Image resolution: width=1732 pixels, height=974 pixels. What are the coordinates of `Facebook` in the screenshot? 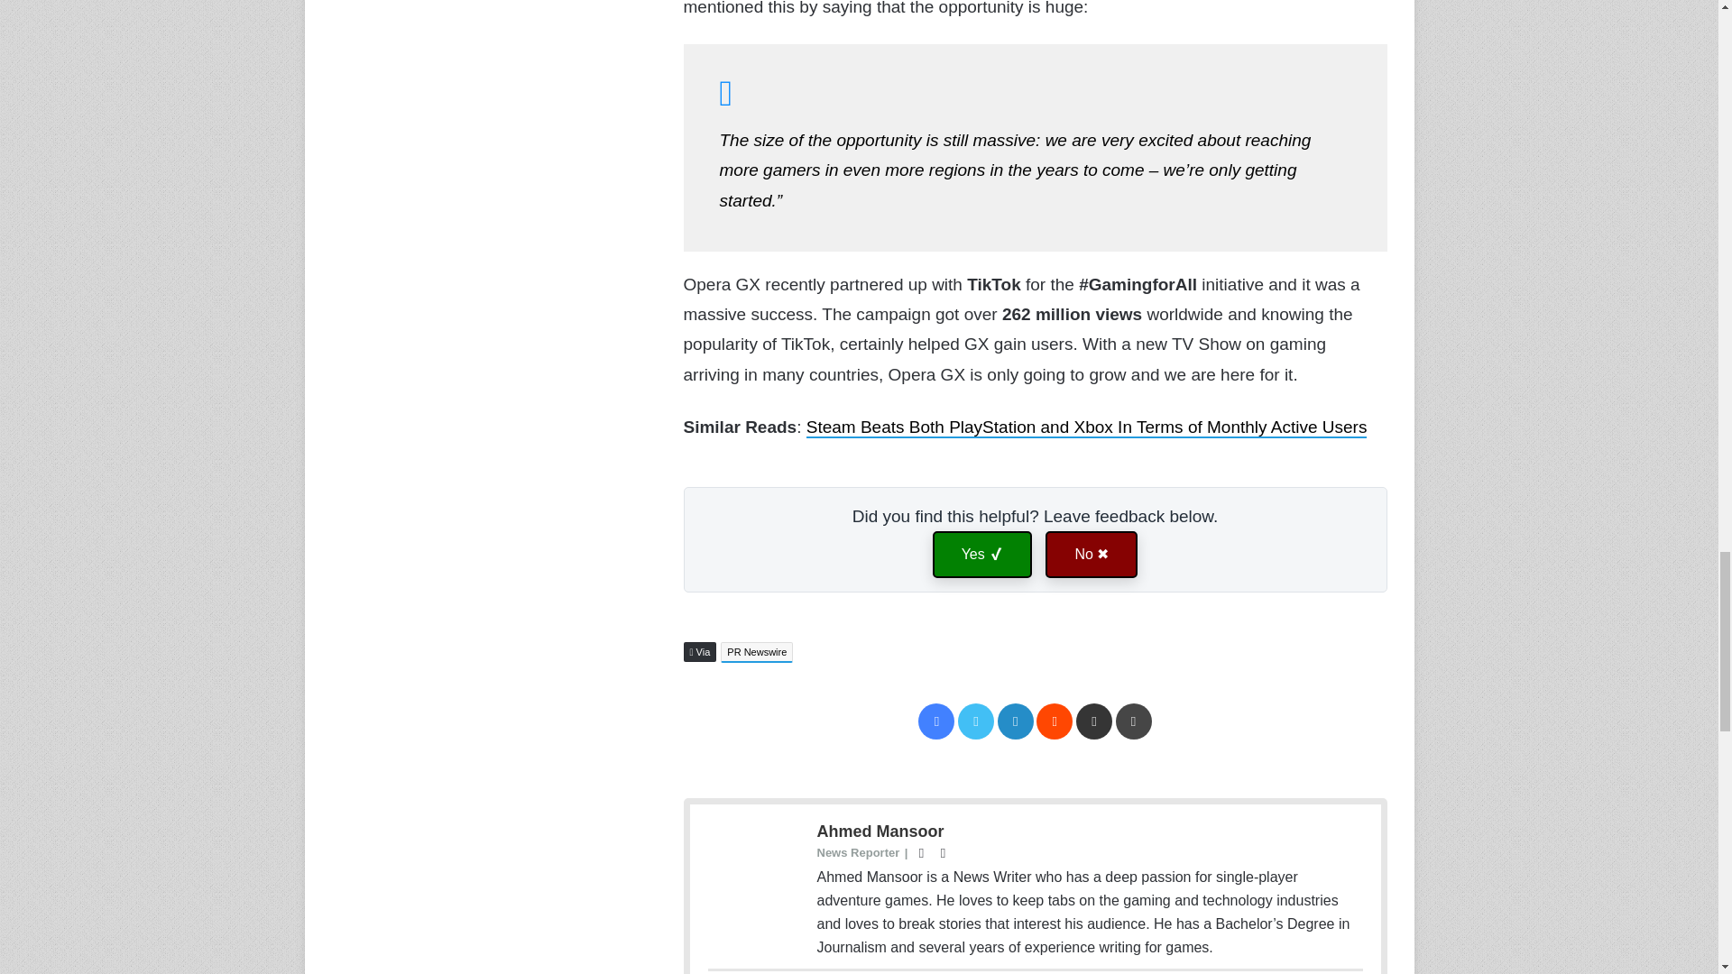 It's located at (935, 721).